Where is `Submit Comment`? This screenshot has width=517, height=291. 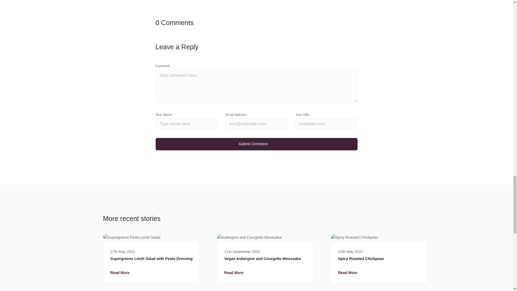 Submit Comment is located at coordinates (256, 144).